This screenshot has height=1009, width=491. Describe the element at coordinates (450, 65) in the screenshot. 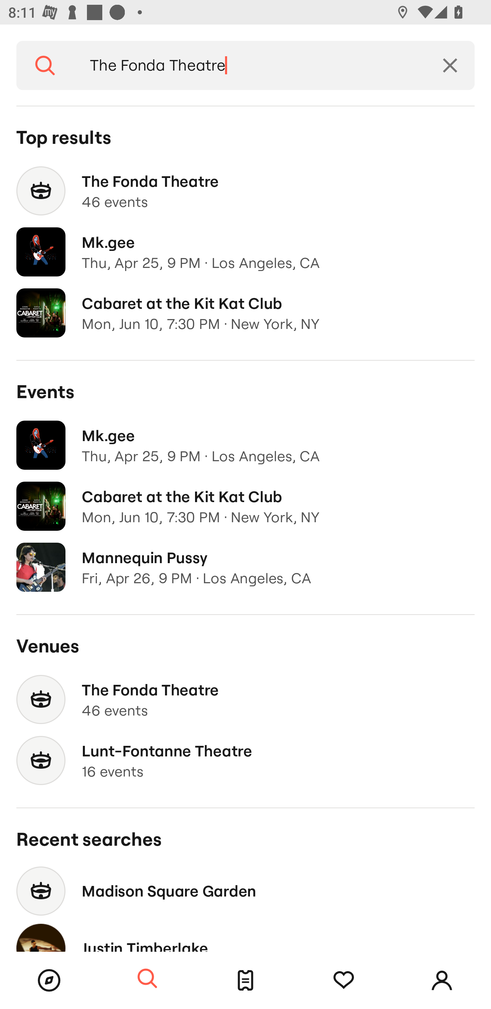

I see `Clear` at that location.